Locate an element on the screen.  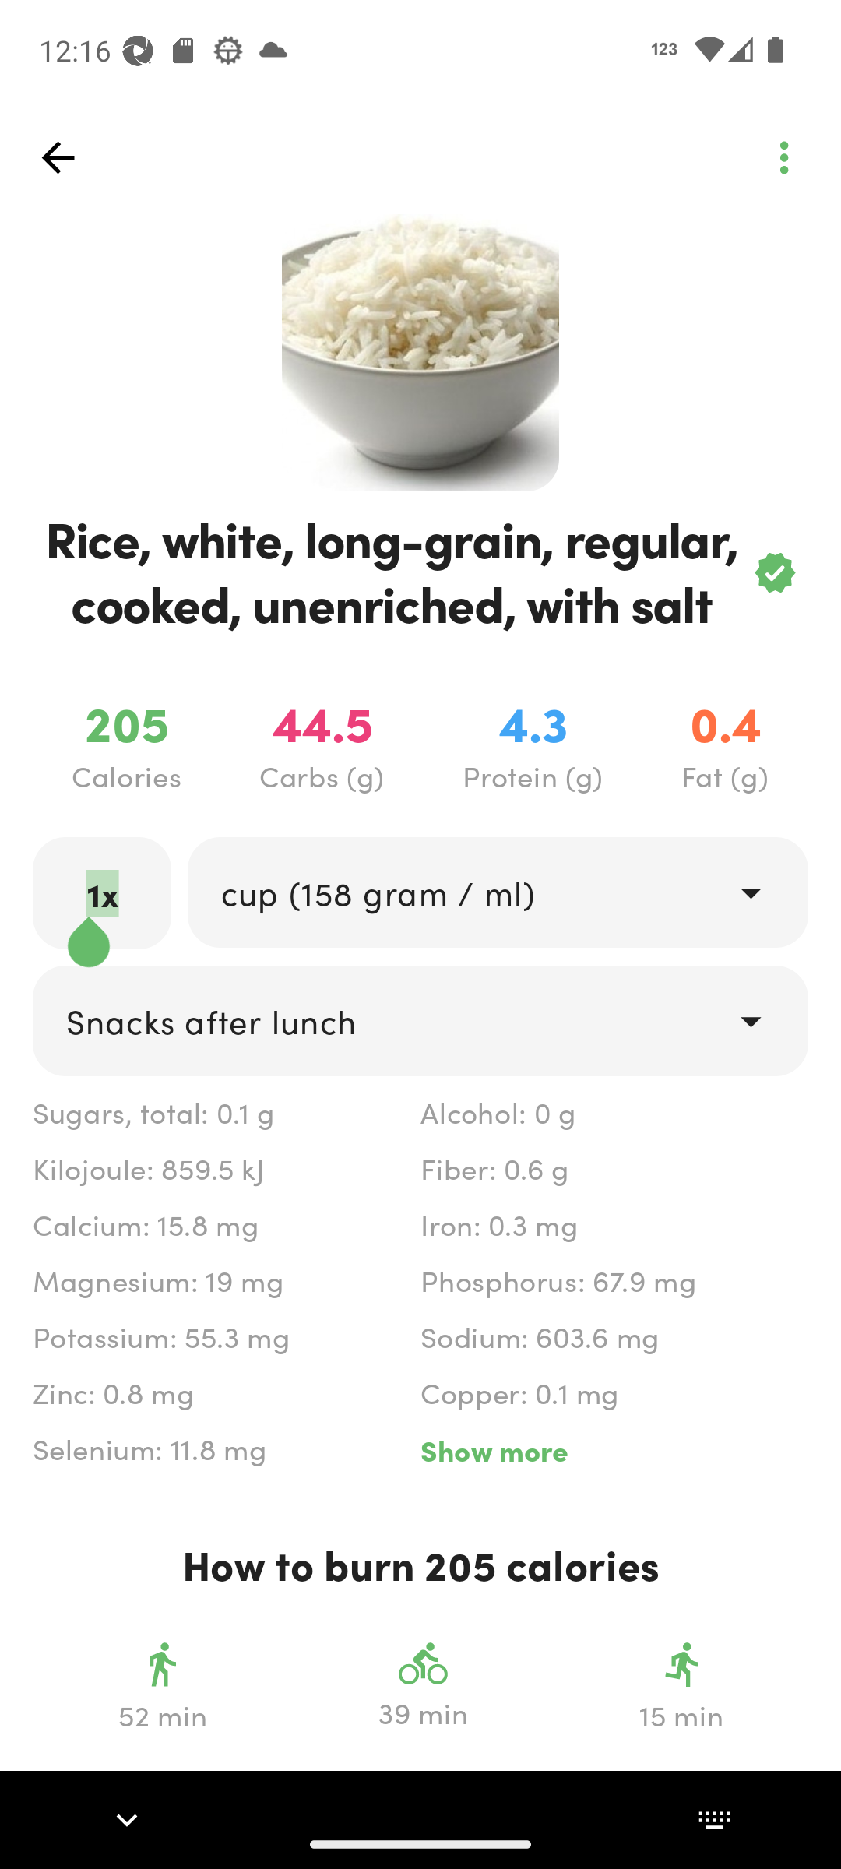
drop_down cup (158 gram / ml) is located at coordinates (497, 892).